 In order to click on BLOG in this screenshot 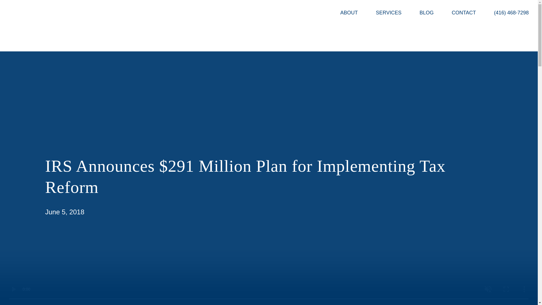, I will do `click(426, 13)`.